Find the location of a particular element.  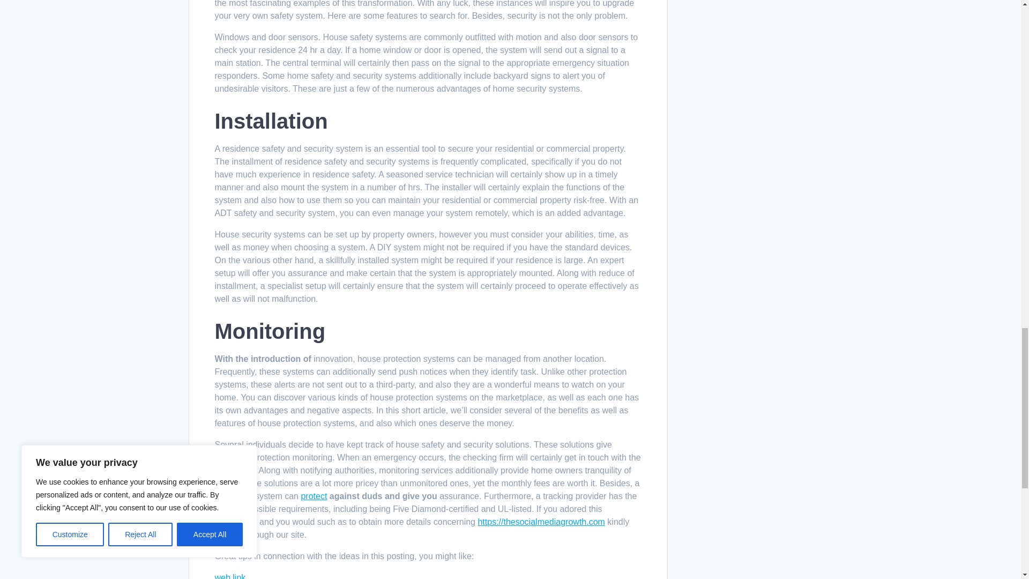

protect is located at coordinates (314, 496).